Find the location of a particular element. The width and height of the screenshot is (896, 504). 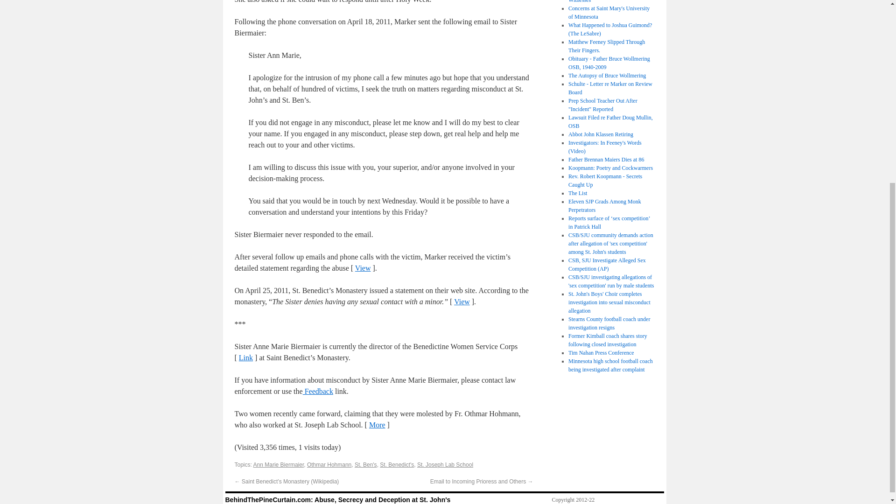

Feedback is located at coordinates (318, 391).